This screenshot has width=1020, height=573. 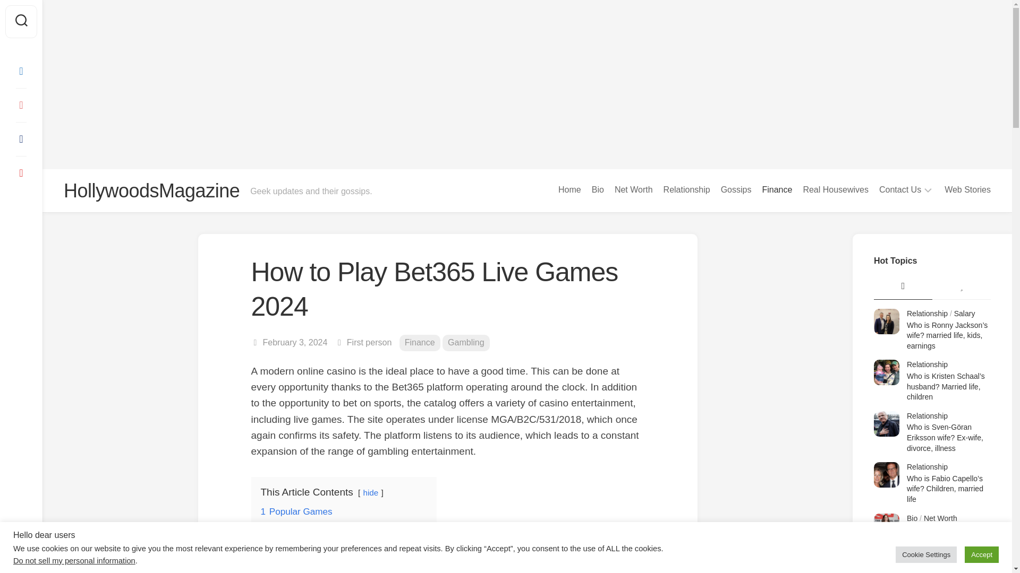 I want to click on 1 Popular Games, so click(x=296, y=511).